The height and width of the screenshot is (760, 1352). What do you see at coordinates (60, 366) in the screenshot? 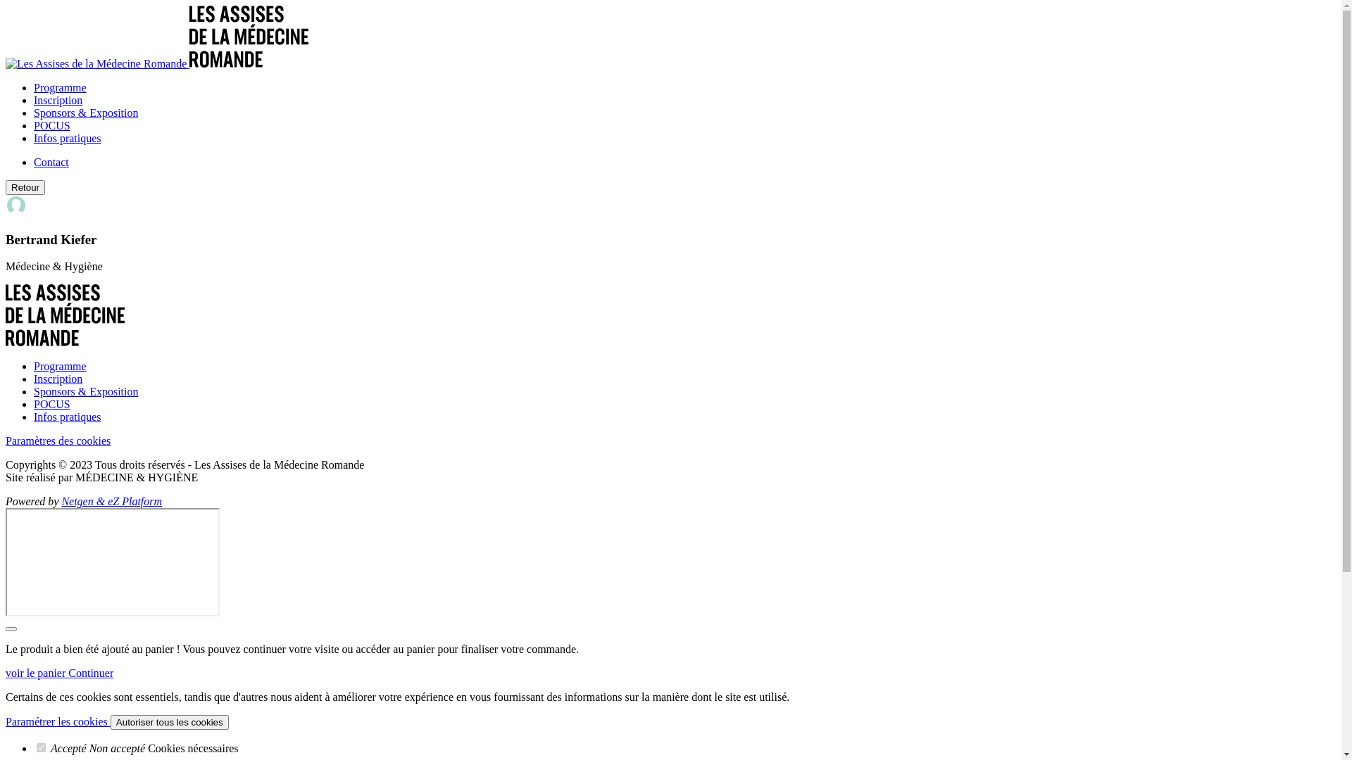
I see `Programme` at bounding box center [60, 366].